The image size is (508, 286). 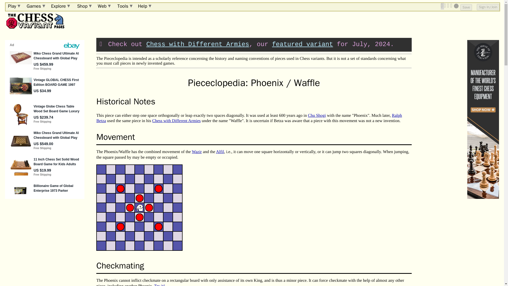 What do you see at coordinates (34, 21) in the screenshot?
I see `Click to go to the Homepage` at bounding box center [34, 21].